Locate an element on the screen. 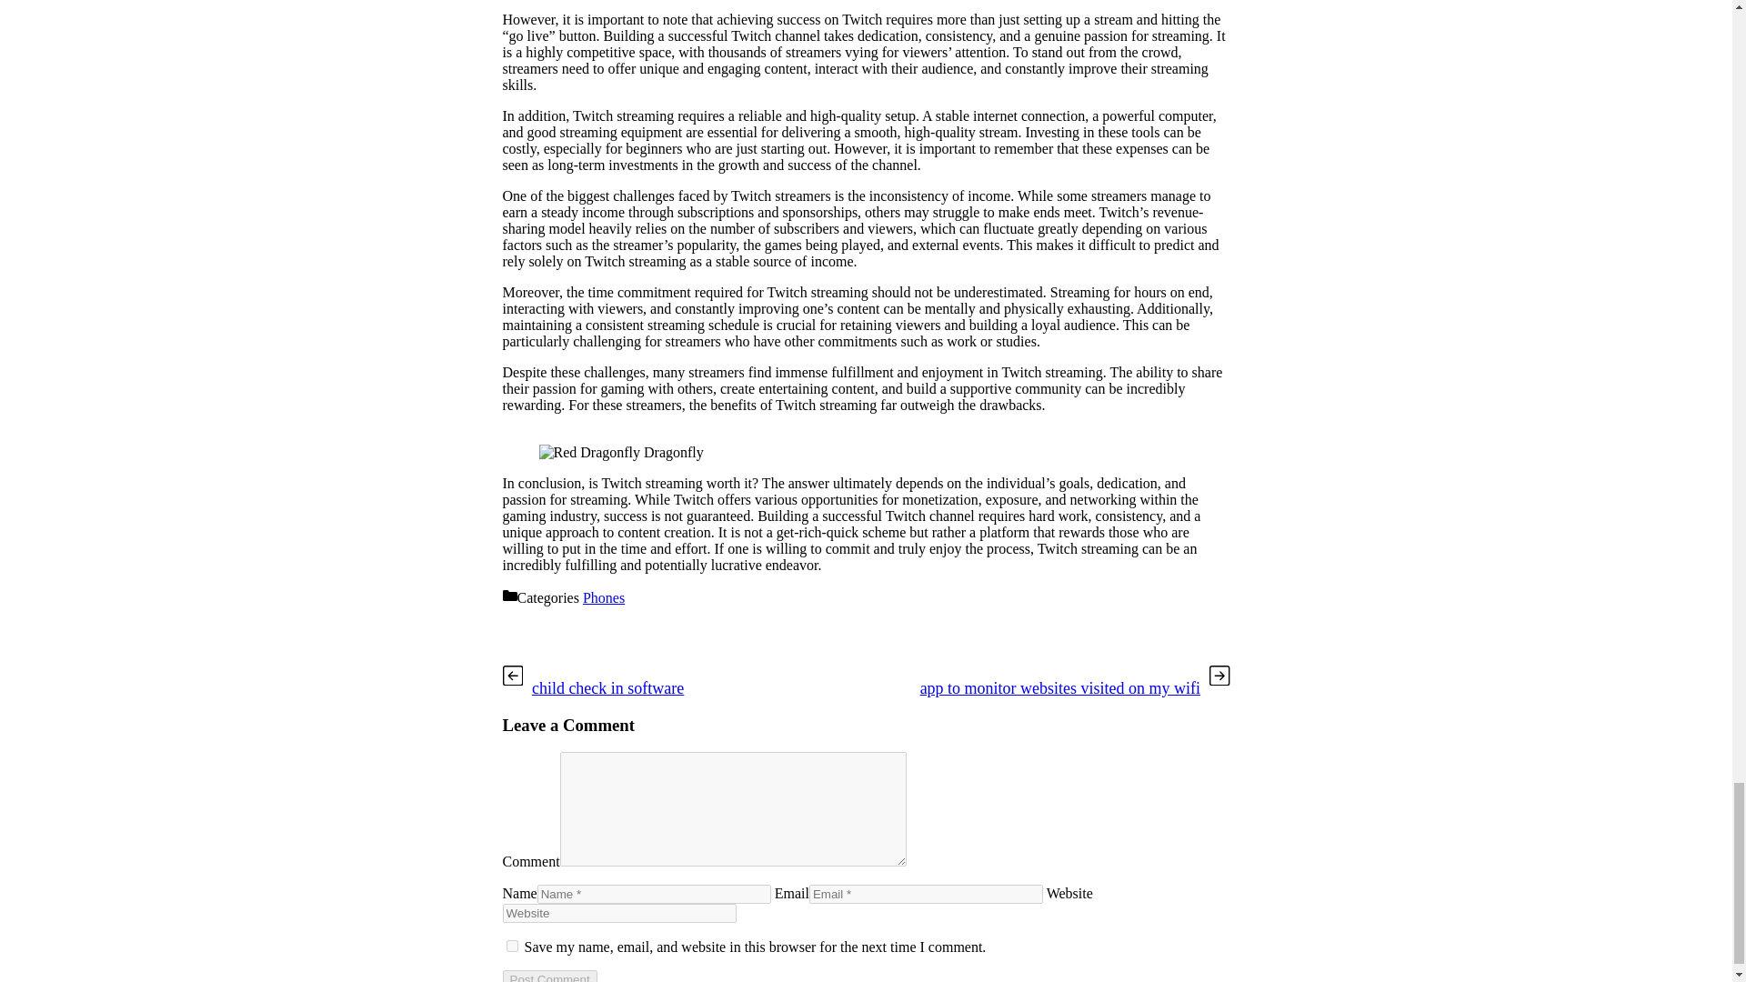 The height and width of the screenshot is (982, 1746). app to monitor websites visited on my wifi is located at coordinates (1060, 687).